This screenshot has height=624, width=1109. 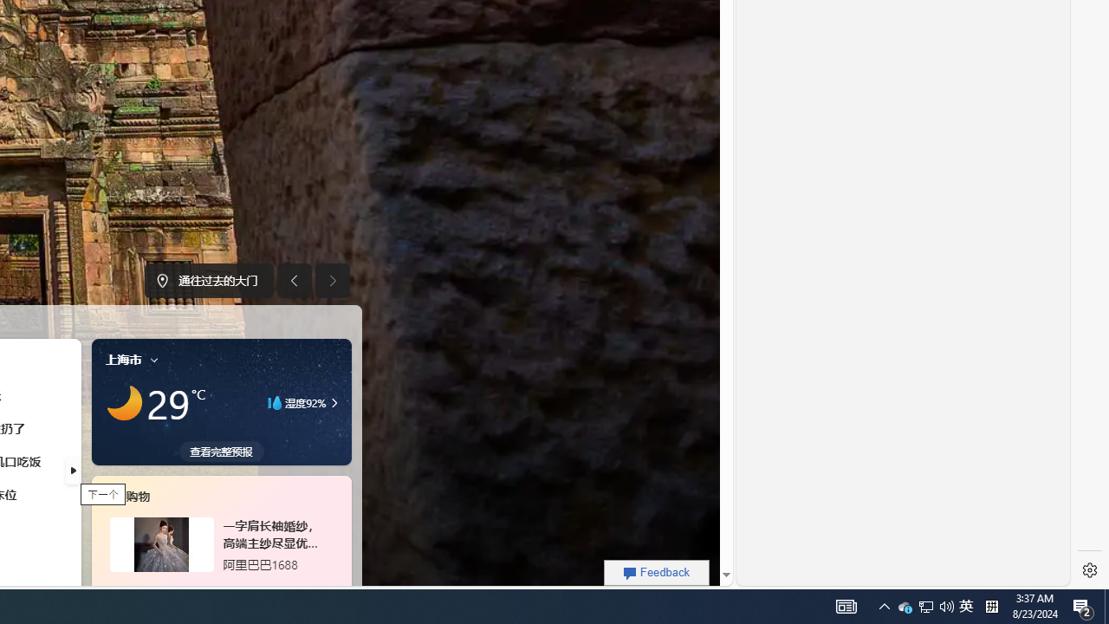 What do you see at coordinates (333, 281) in the screenshot?
I see `Next image` at bounding box center [333, 281].